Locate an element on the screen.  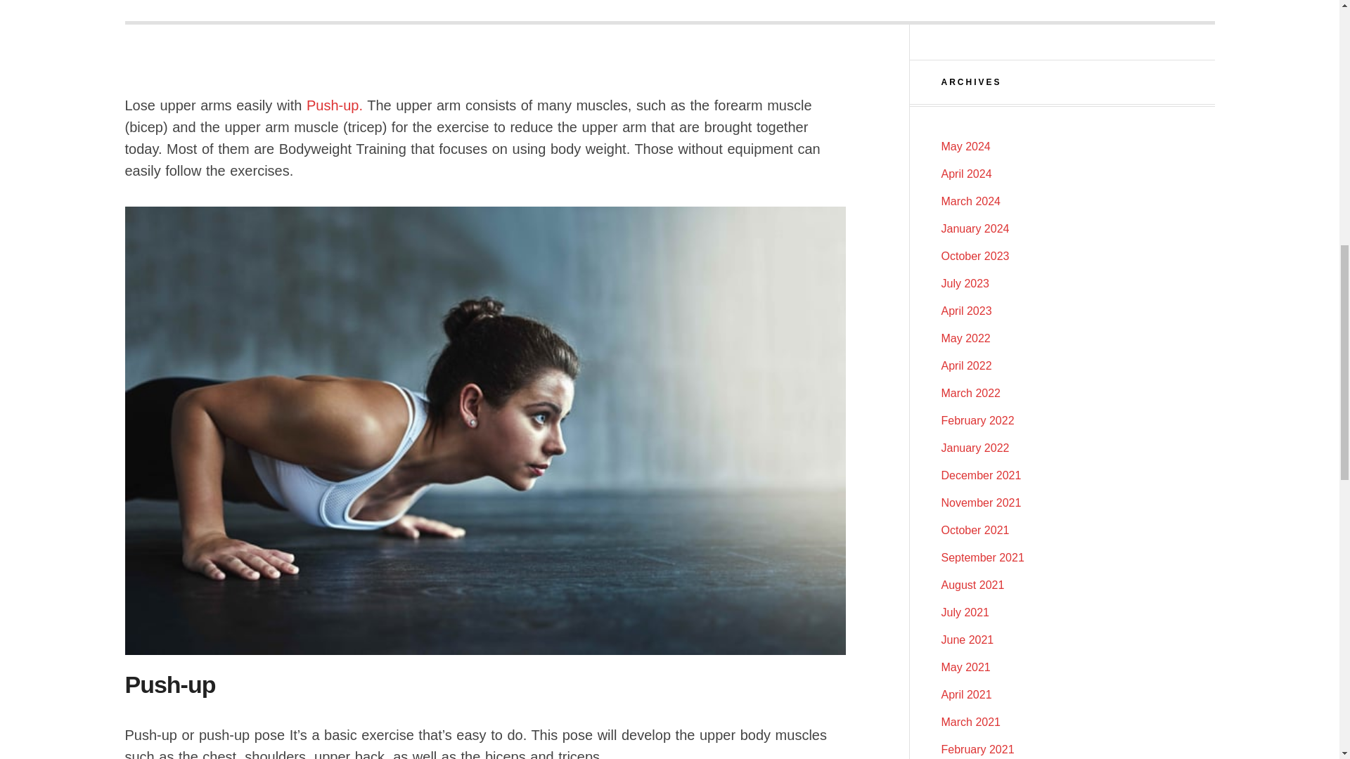
March 2021 is located at coordinates (970, 722).